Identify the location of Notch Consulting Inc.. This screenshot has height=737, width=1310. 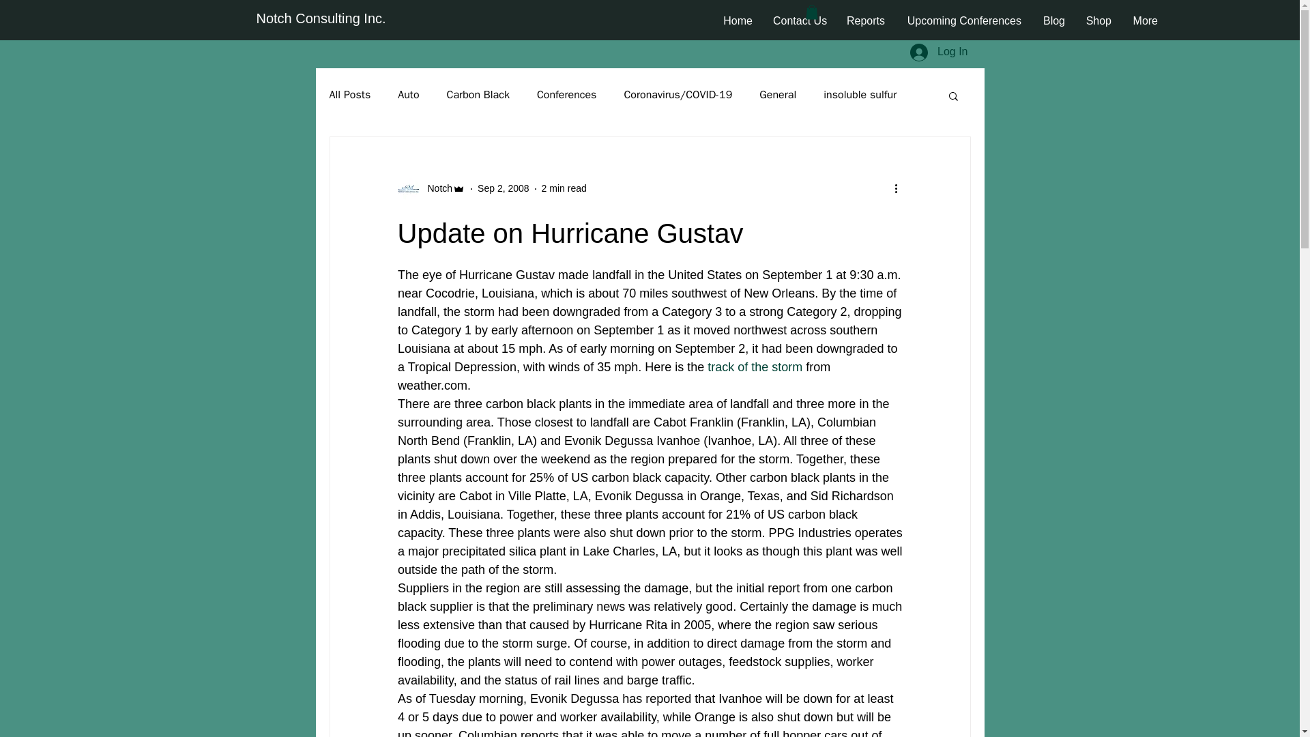
(321, 18).